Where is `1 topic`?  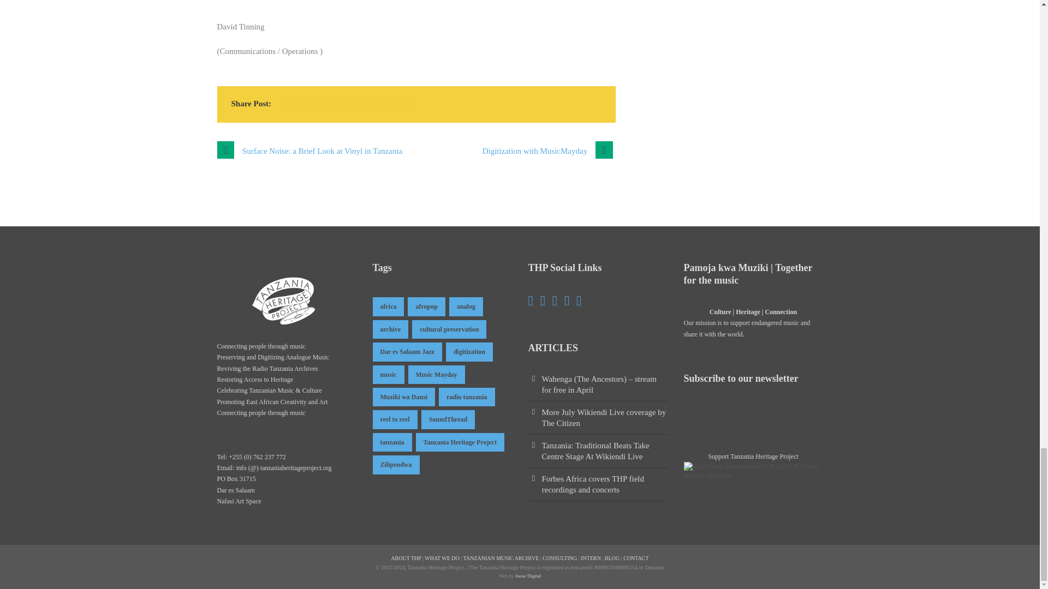
1 topic is located at coordinates (469, 351).